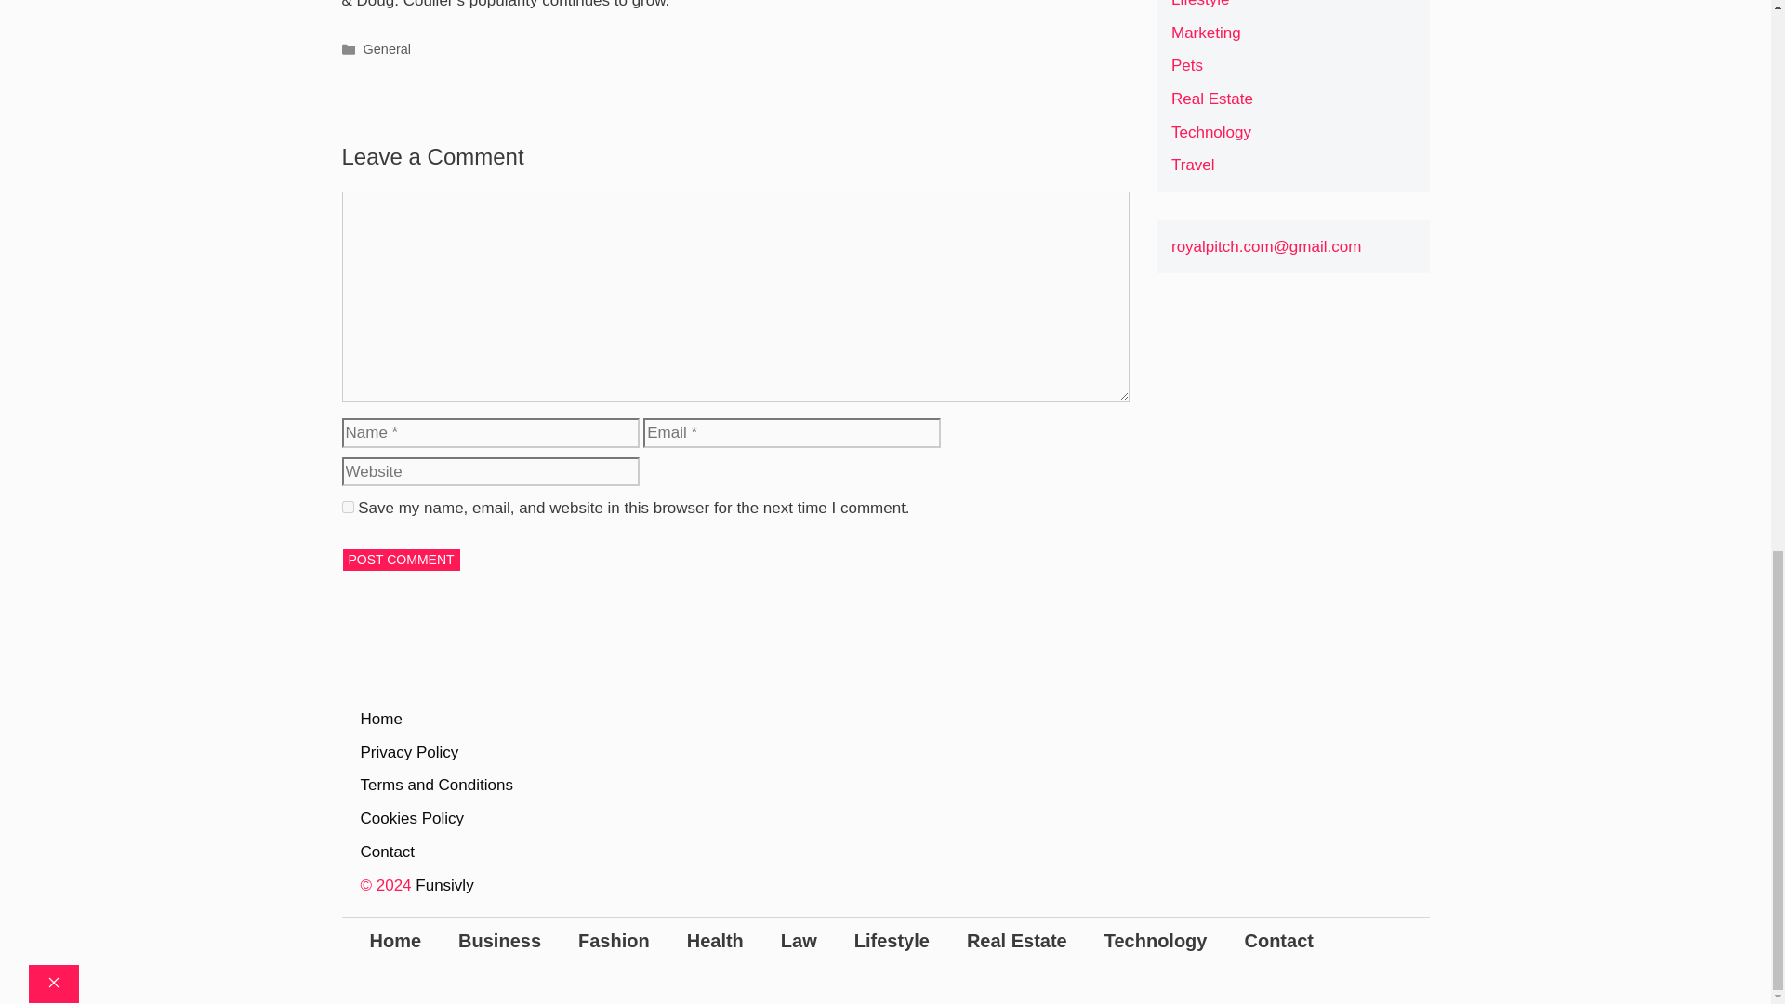 The height and width of the screenshot is (1004, 1785). I want to click on General, so click(387, 48).